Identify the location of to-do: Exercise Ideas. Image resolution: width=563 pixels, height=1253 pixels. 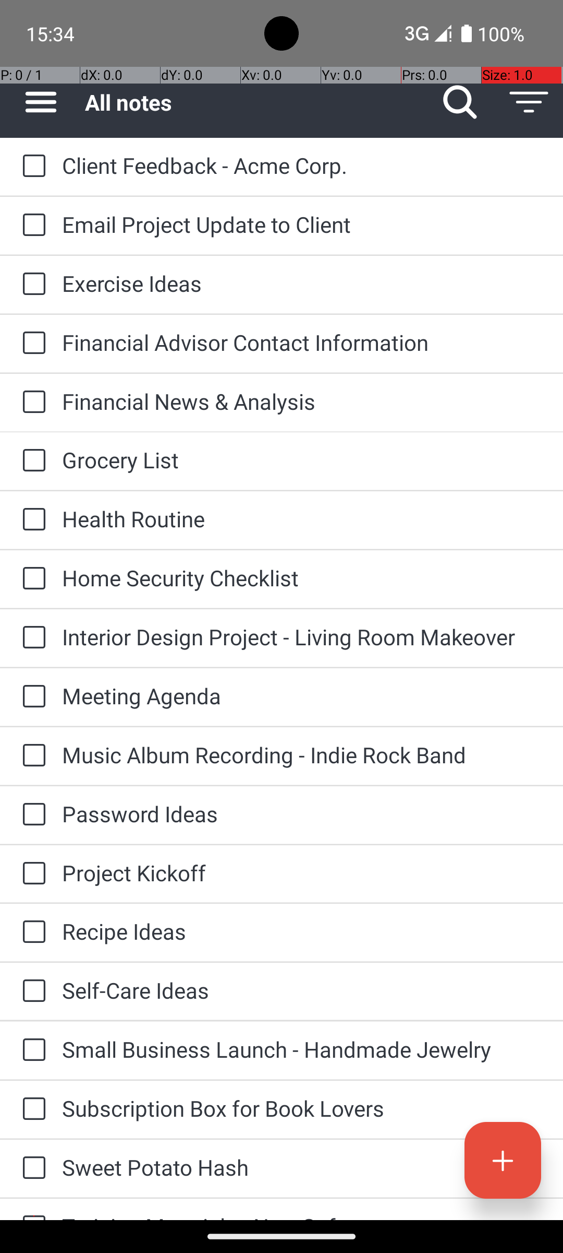
(31, 285).